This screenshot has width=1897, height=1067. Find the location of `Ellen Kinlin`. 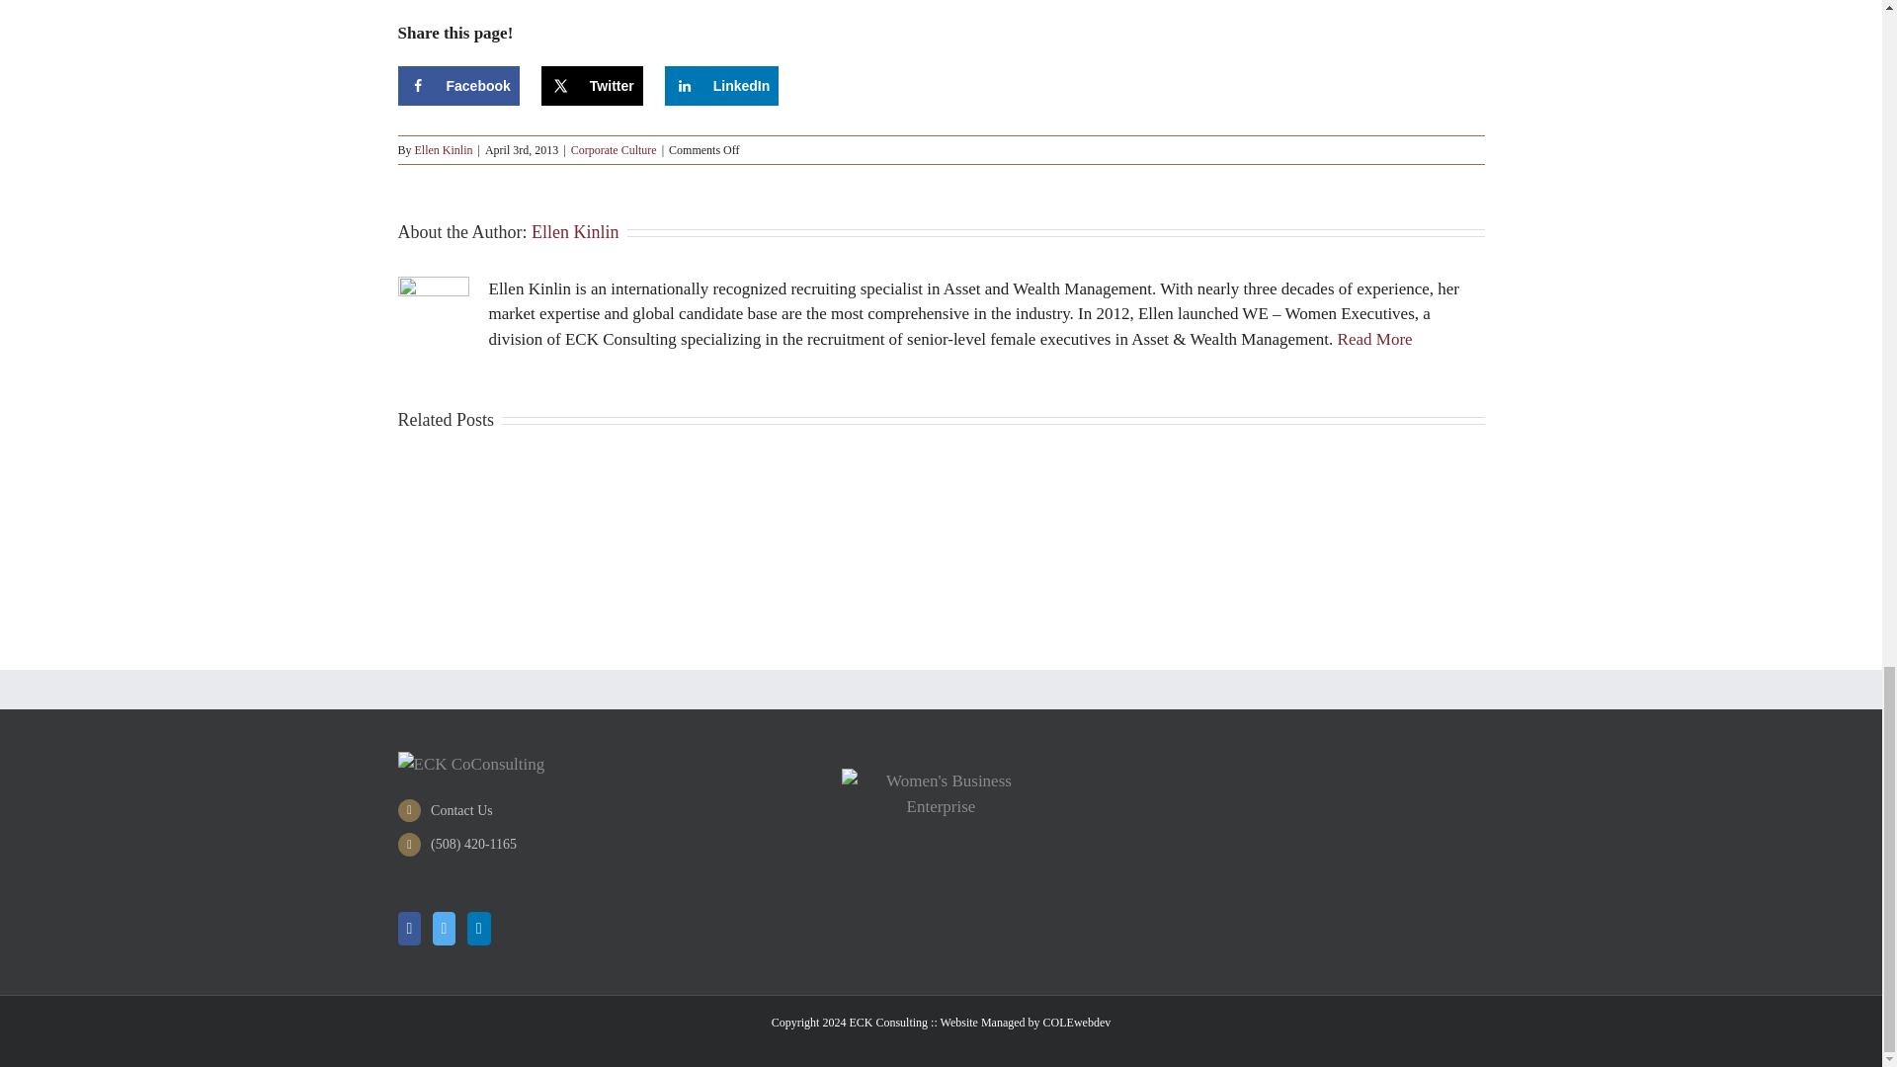

Ellen Kinlin is located at coordinates (575, 231).